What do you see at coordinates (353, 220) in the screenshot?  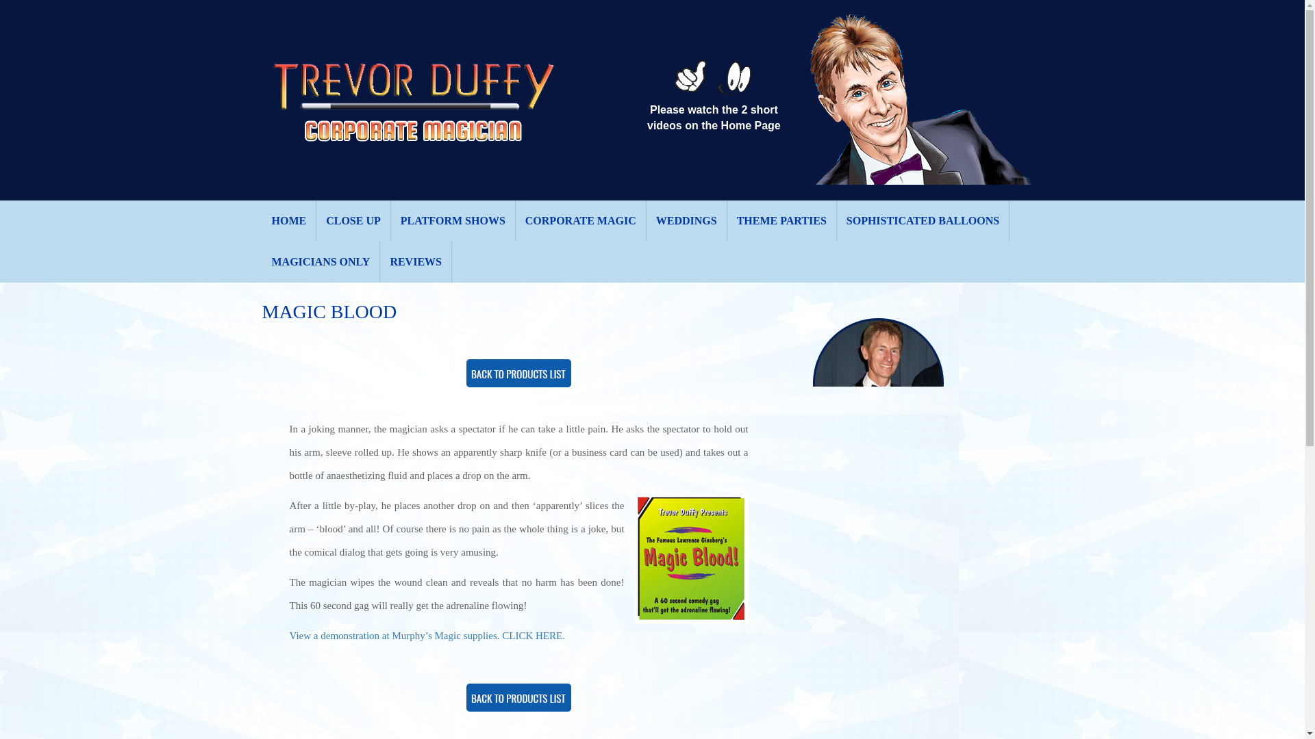 I see `CLOSE UP` at bounding box center [353, 220].